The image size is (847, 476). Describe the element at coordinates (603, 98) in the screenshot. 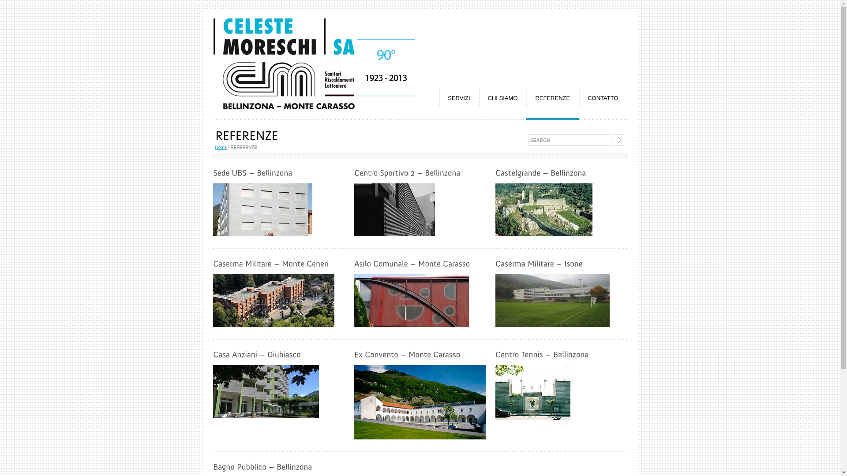

I see `CONTATTO` at that location.